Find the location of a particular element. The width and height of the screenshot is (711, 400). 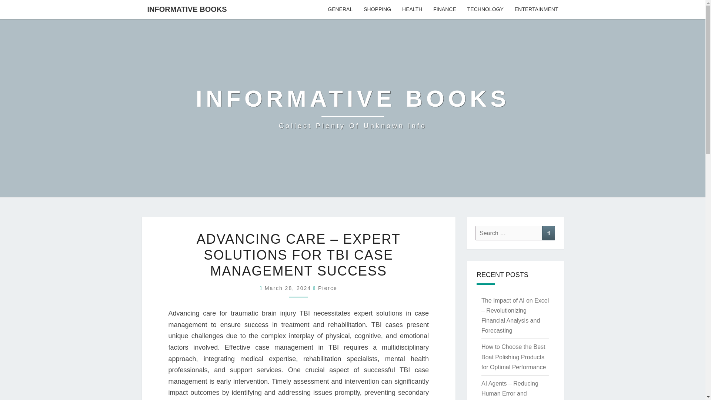

Pierce is located at coordinates (327, 288).